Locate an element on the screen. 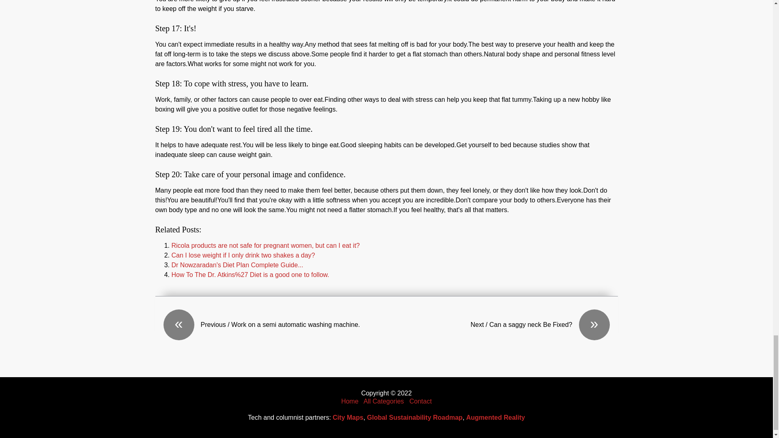  City Maps is located at coordinates (348, 417).